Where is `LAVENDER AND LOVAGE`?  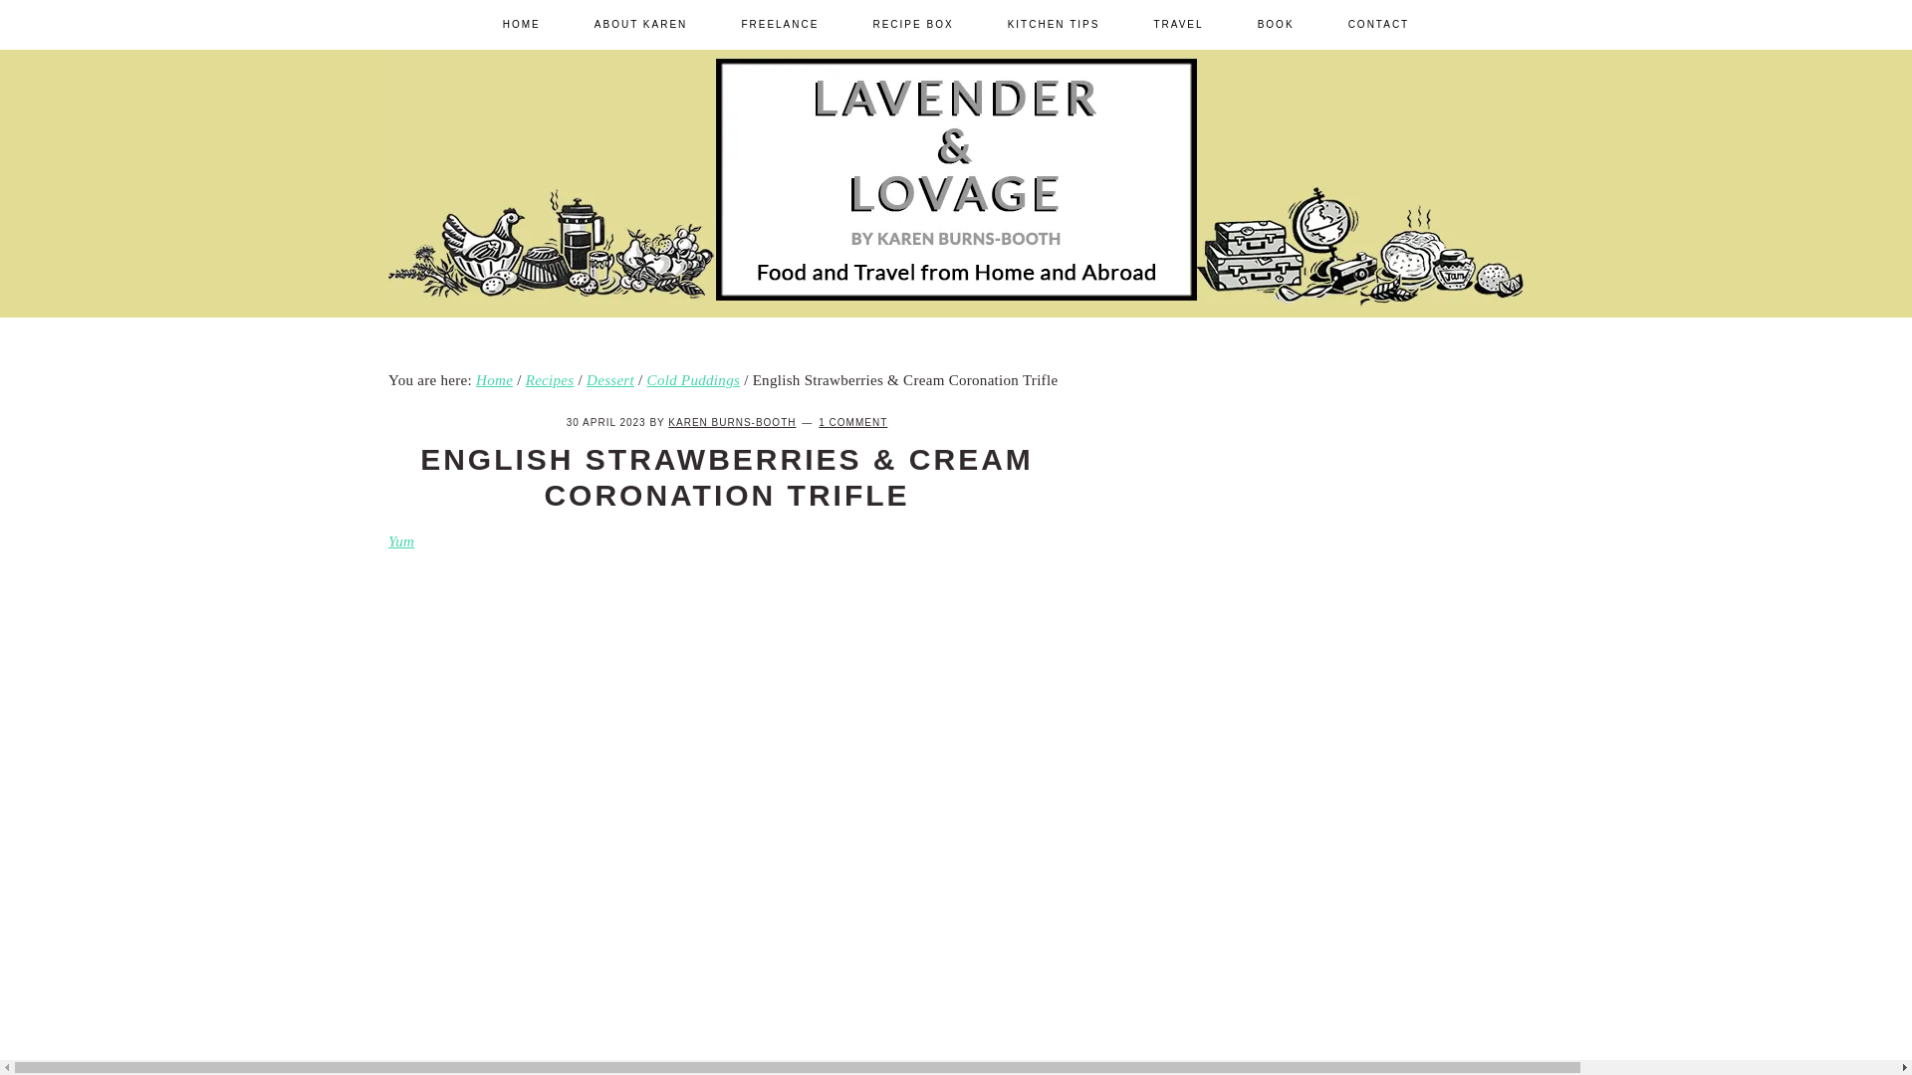
LAVENDER AND LOVAGE is located at coordinates (1342, 332).